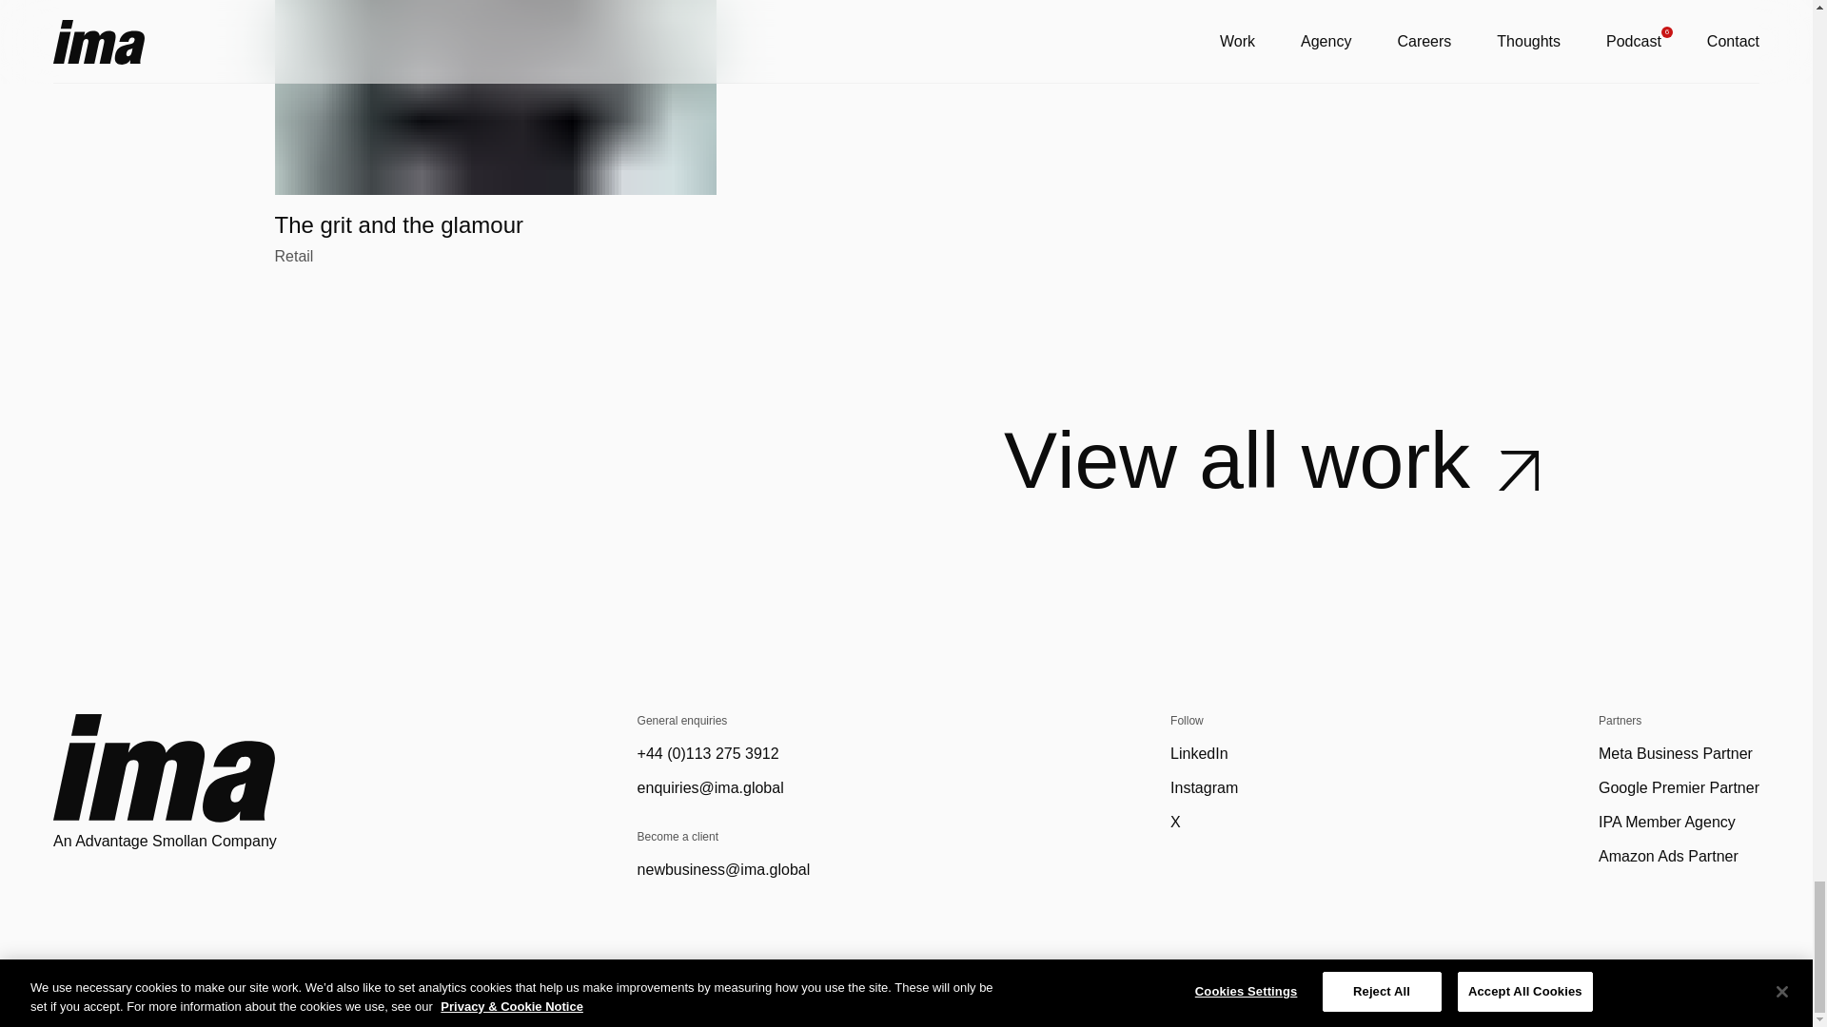  Describe the element at coordinates (1667, 822) in the screenshot. I see `Meta Business Partner` at that location.